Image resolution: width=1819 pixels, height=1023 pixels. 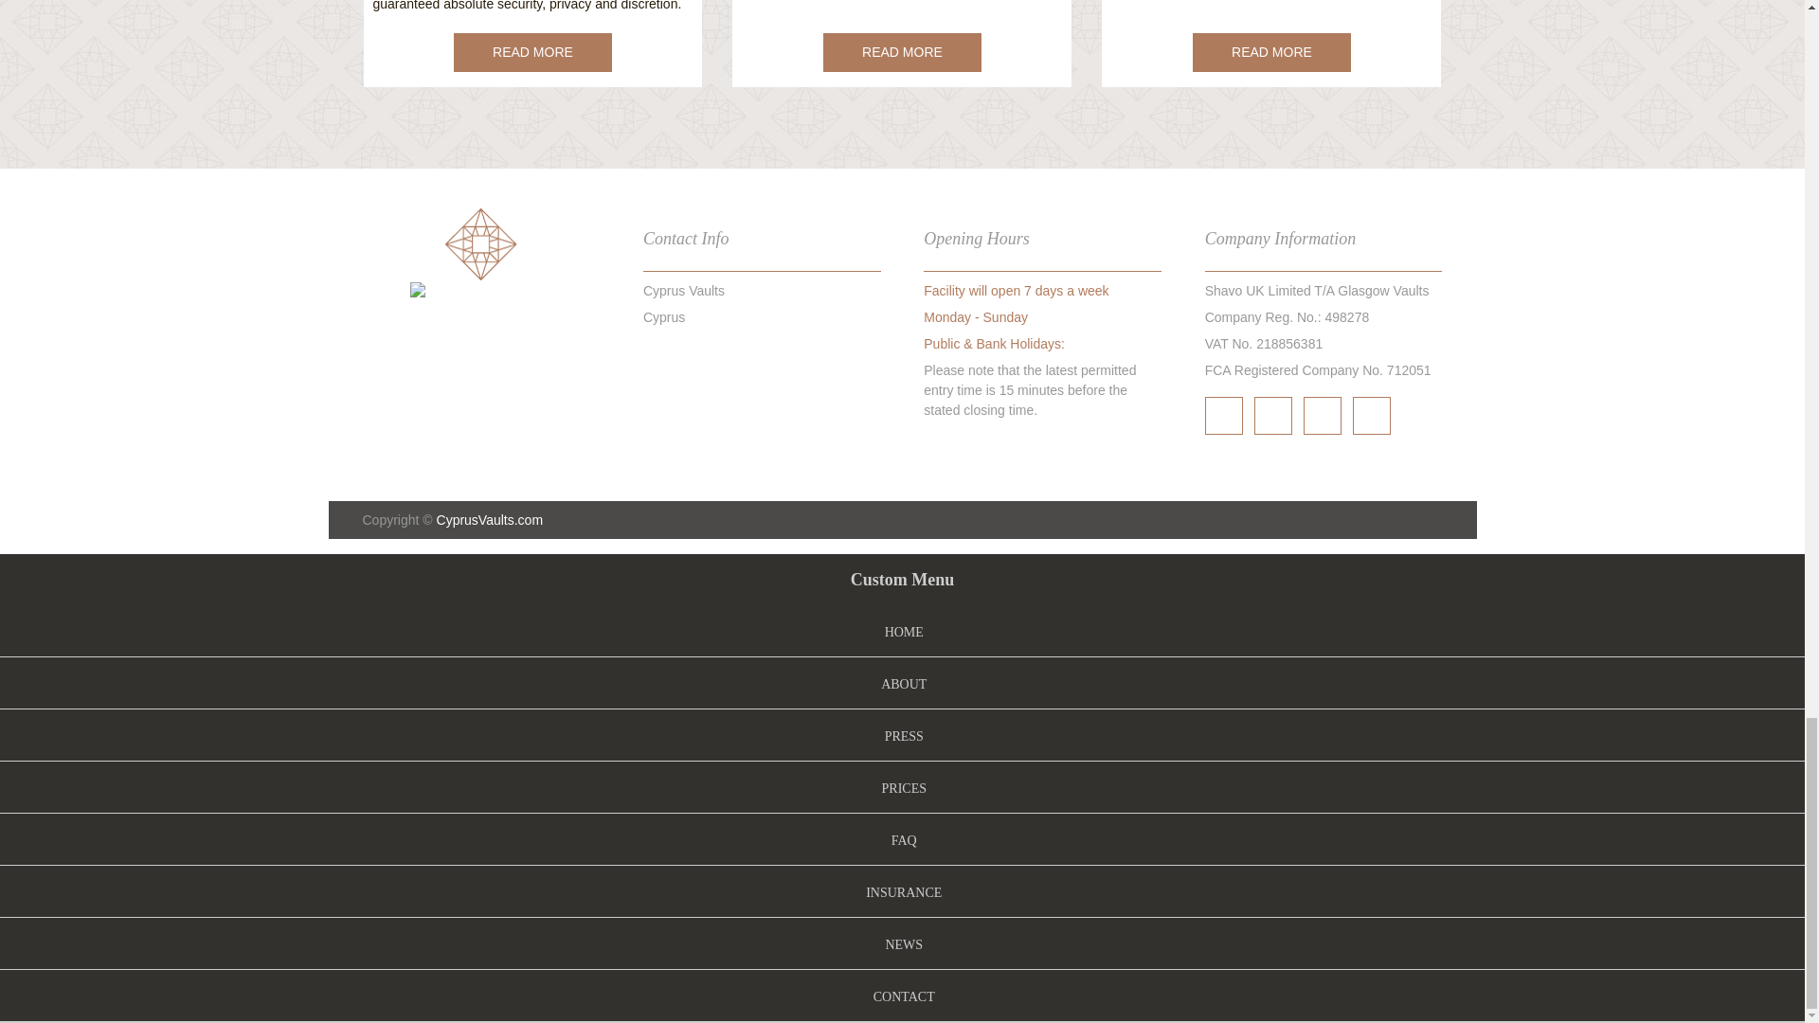 I want to click on READ MORE, so click(x=902, y=51).